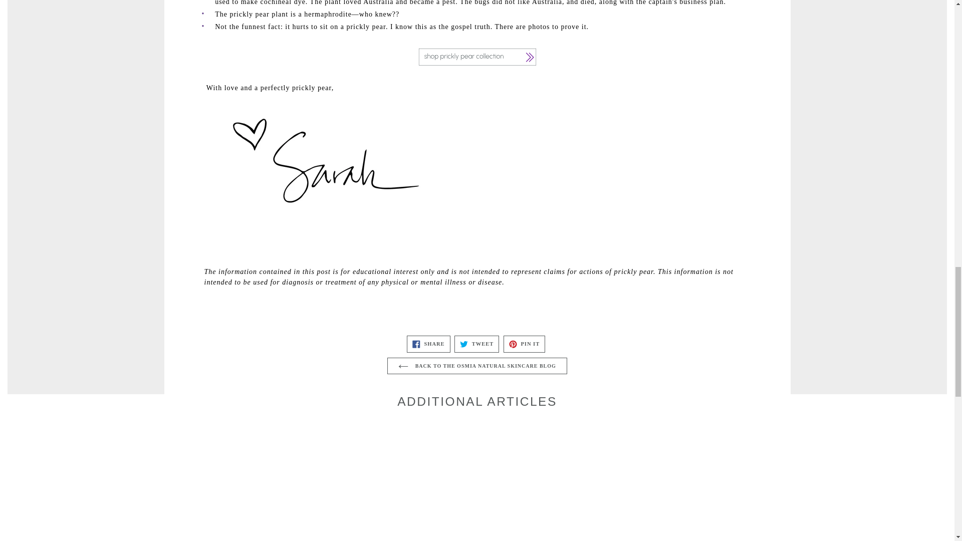 The width and height of the screenshot is (962, 541). Describe the element at coordinates (524, 344) in the screenshot. I see `Pin on Pinterest` at that location.